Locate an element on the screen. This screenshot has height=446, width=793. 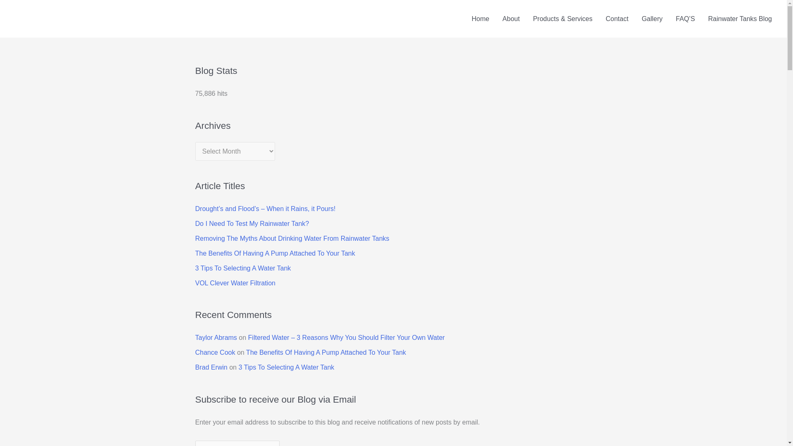
The Benefits Of Having A Pump Attached To Your Tank is located at coordinates (275, 253).